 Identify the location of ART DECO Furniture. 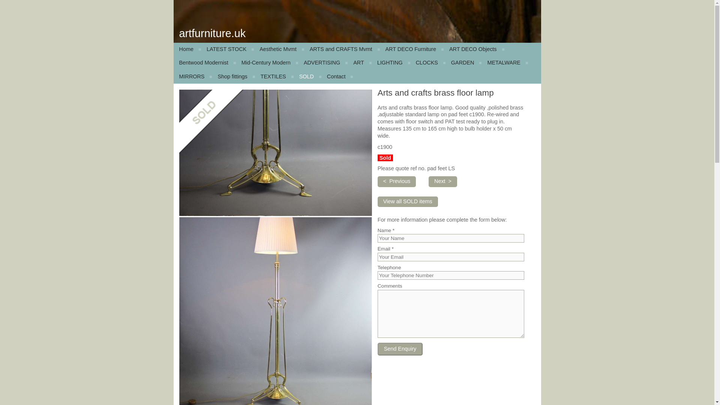
(411, 49).